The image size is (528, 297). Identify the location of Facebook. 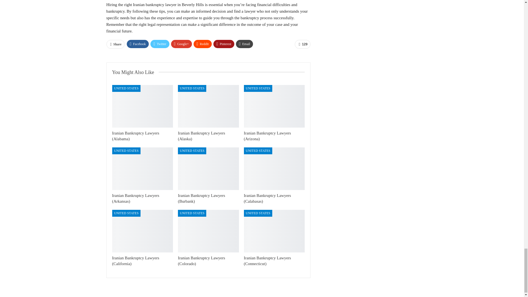
(137, 44).